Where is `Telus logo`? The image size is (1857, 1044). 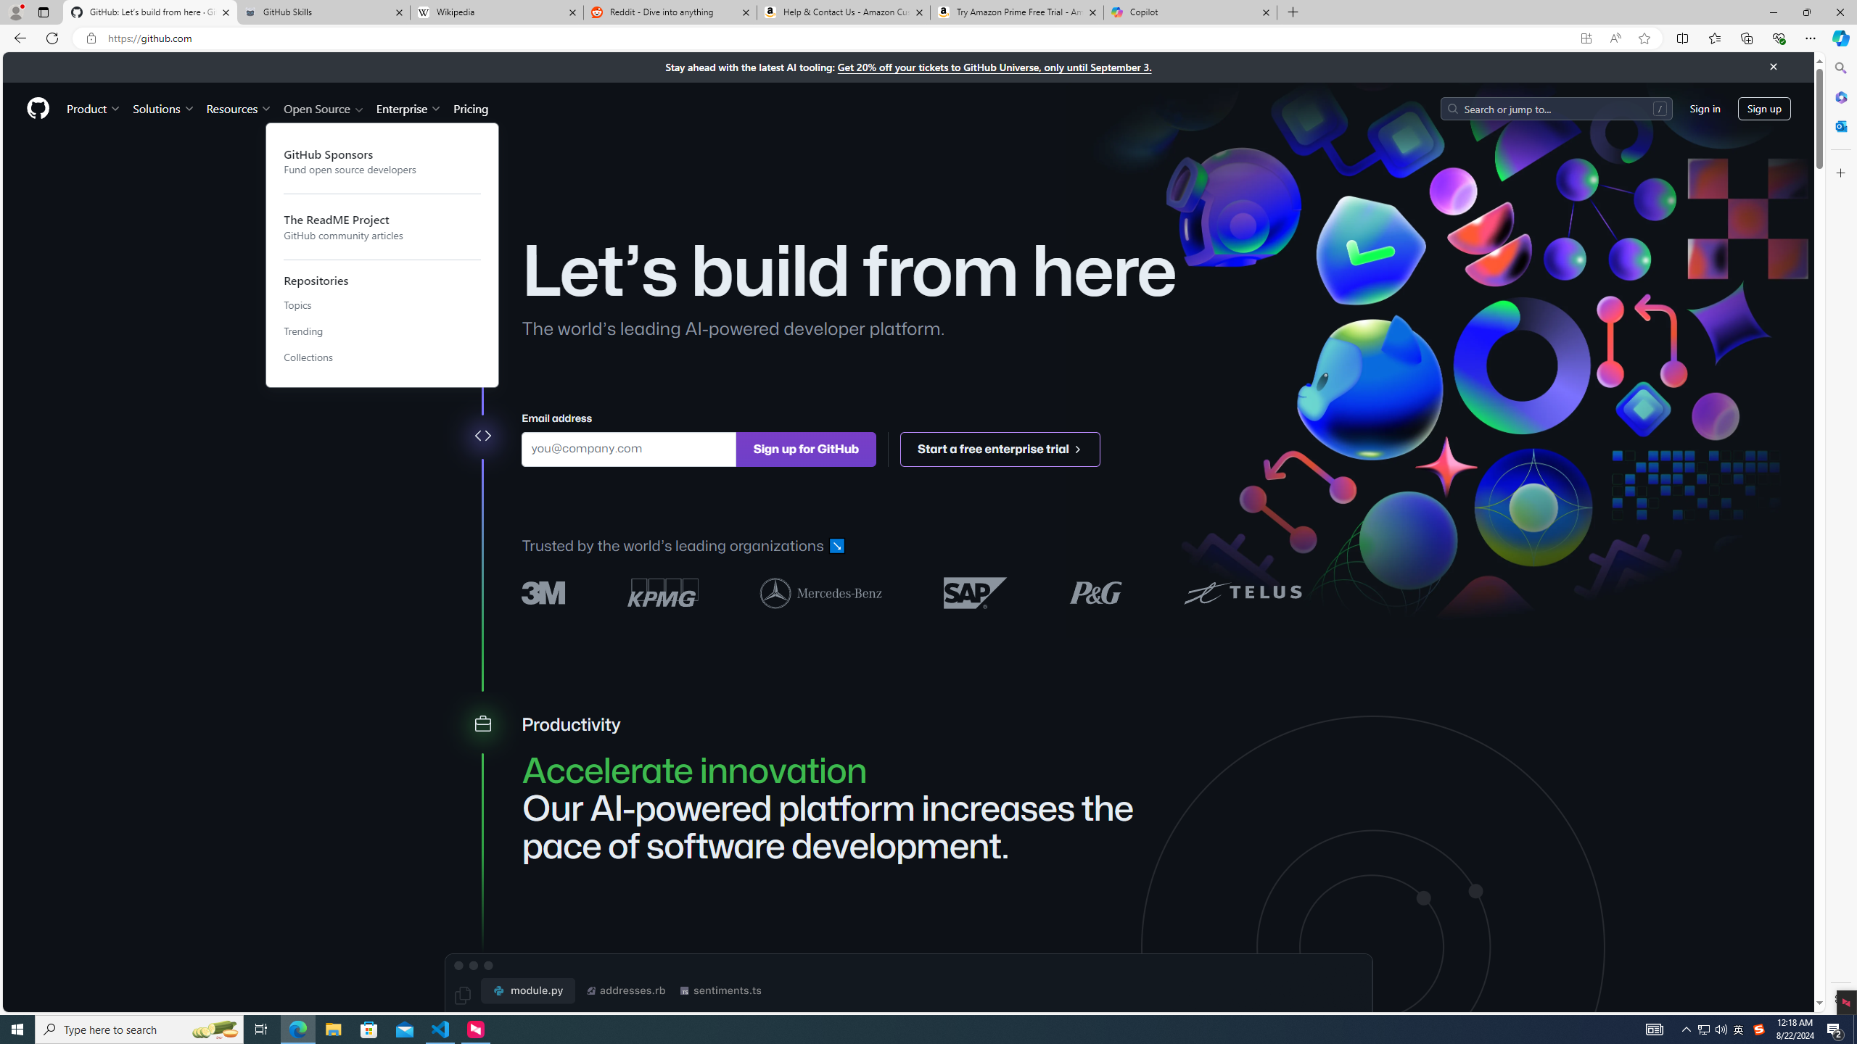
Telus logo is located at coordinates (1242, 592).